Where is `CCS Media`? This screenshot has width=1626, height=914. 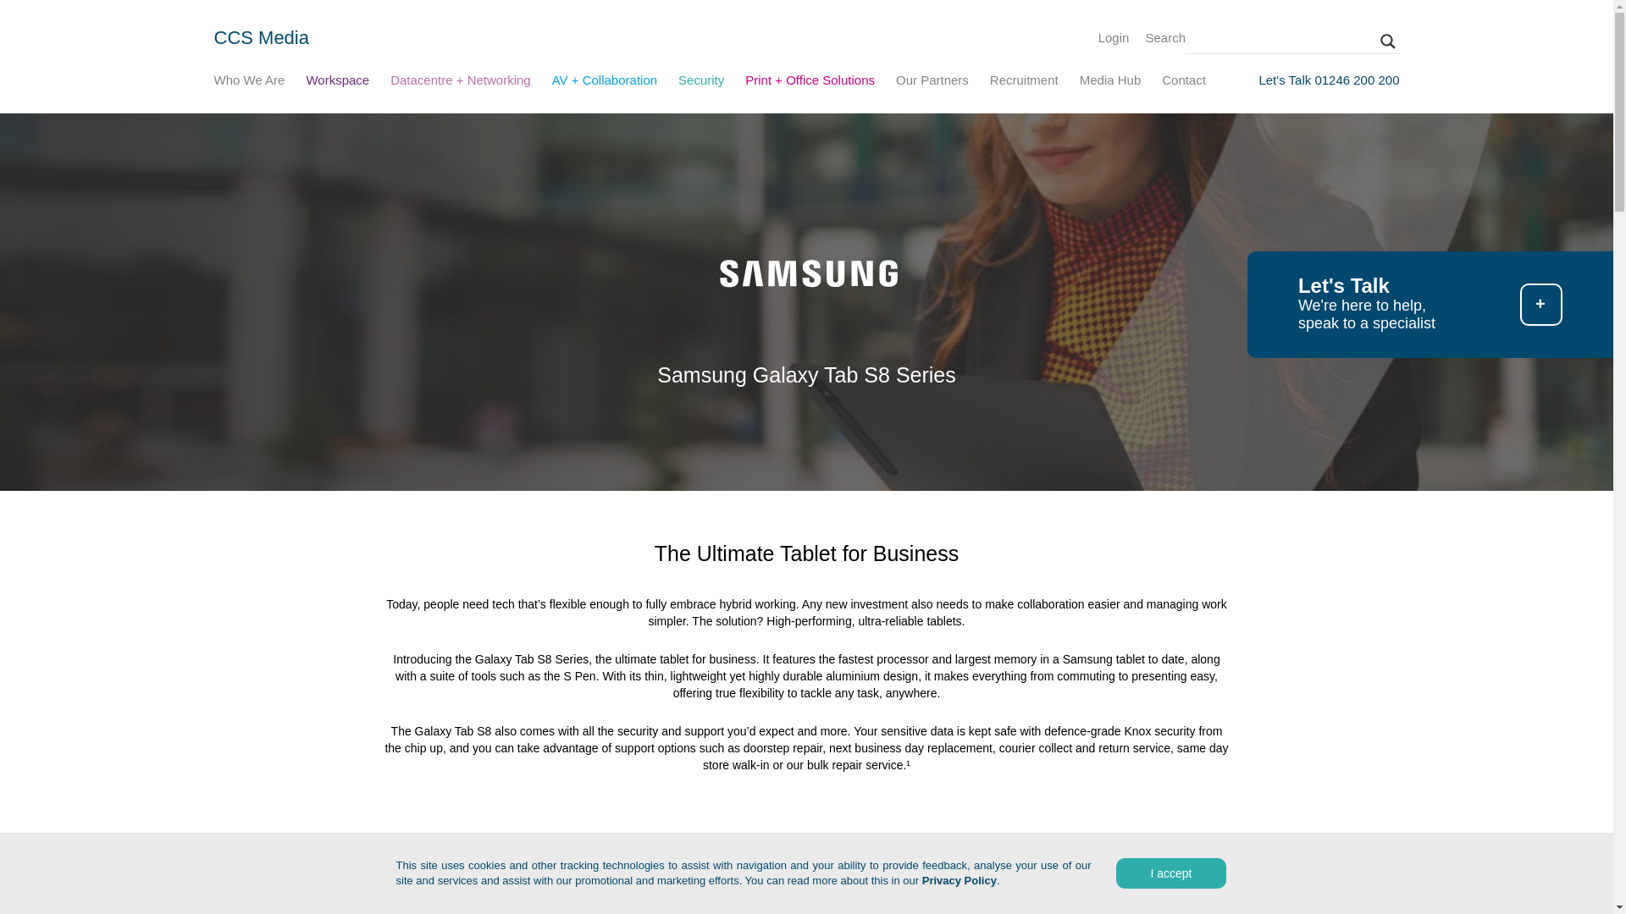 CCS Media is located at coordinates (261, 37).